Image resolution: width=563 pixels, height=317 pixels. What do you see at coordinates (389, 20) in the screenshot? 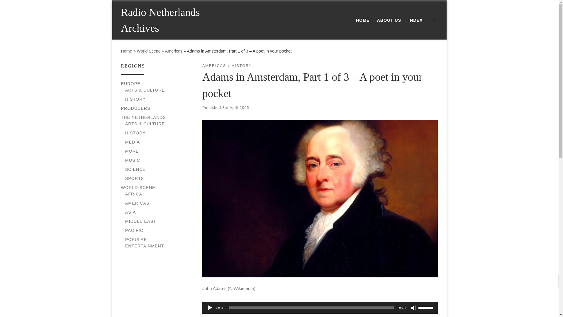
I see `ABOUT US` at bounding box center [389, 20].